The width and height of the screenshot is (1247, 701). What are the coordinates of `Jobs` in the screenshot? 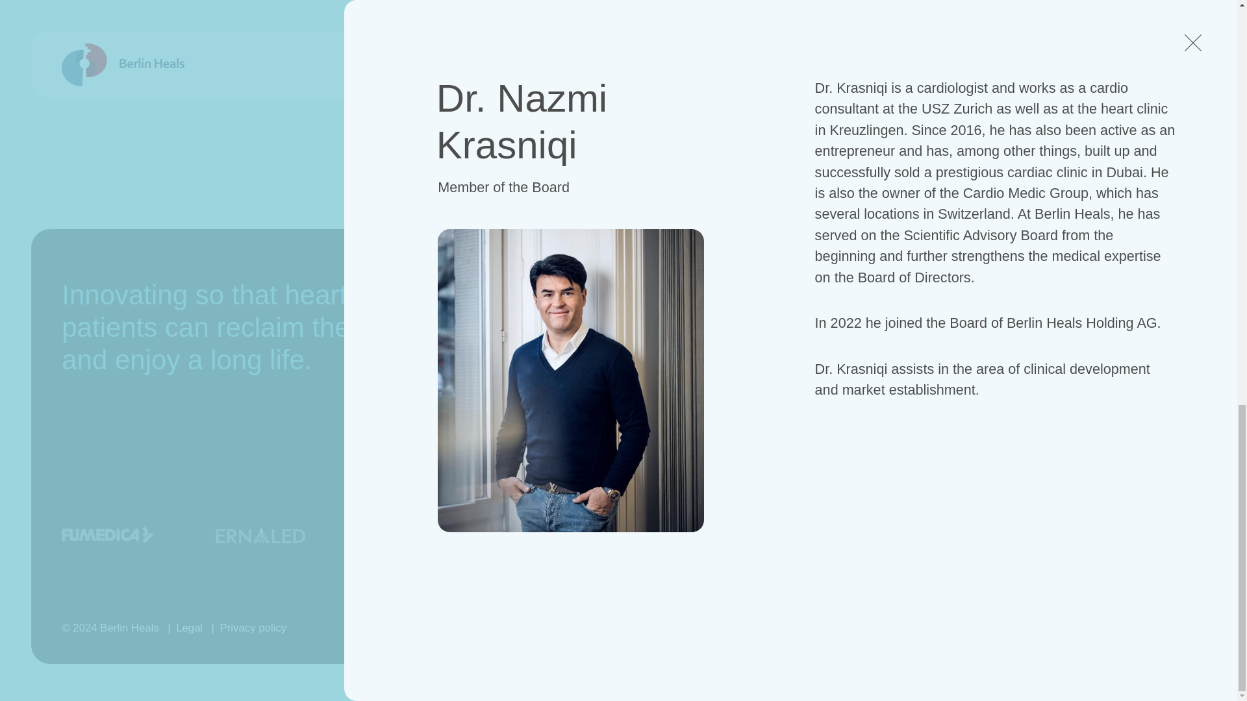 It's located at (640, 362).